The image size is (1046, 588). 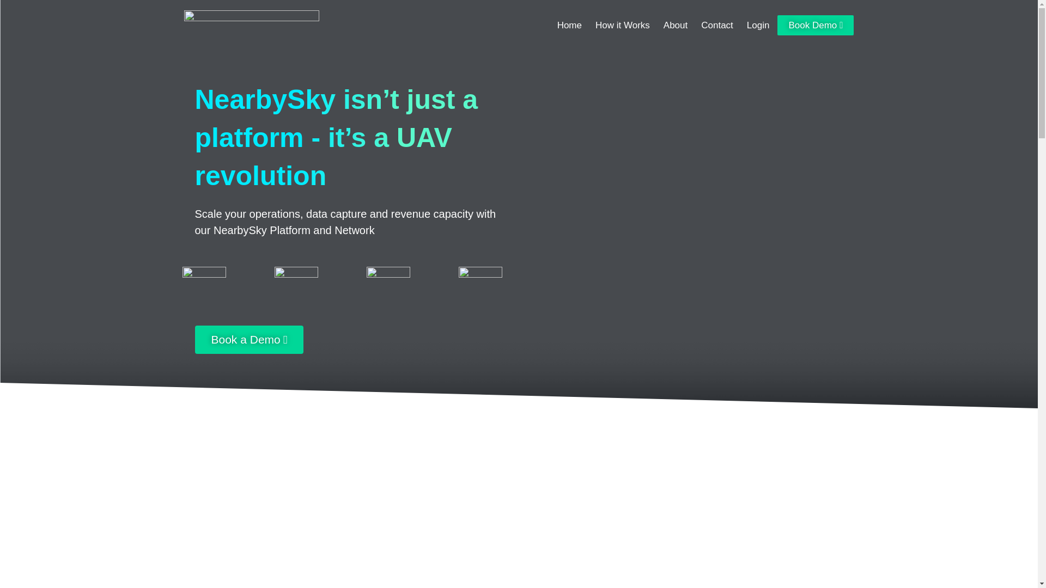 What do you see at coordinates (622, 25) in the screenshot?
I see `How it Works` at bounding box center [622, 25].